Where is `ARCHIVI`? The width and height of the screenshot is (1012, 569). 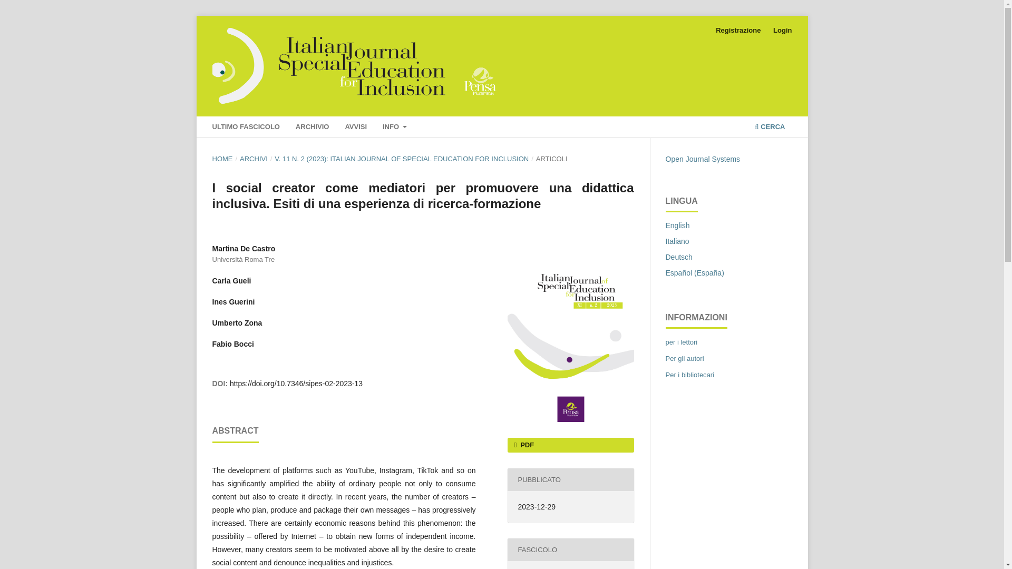
ARCHIVI is located at coordinates (254, 159).